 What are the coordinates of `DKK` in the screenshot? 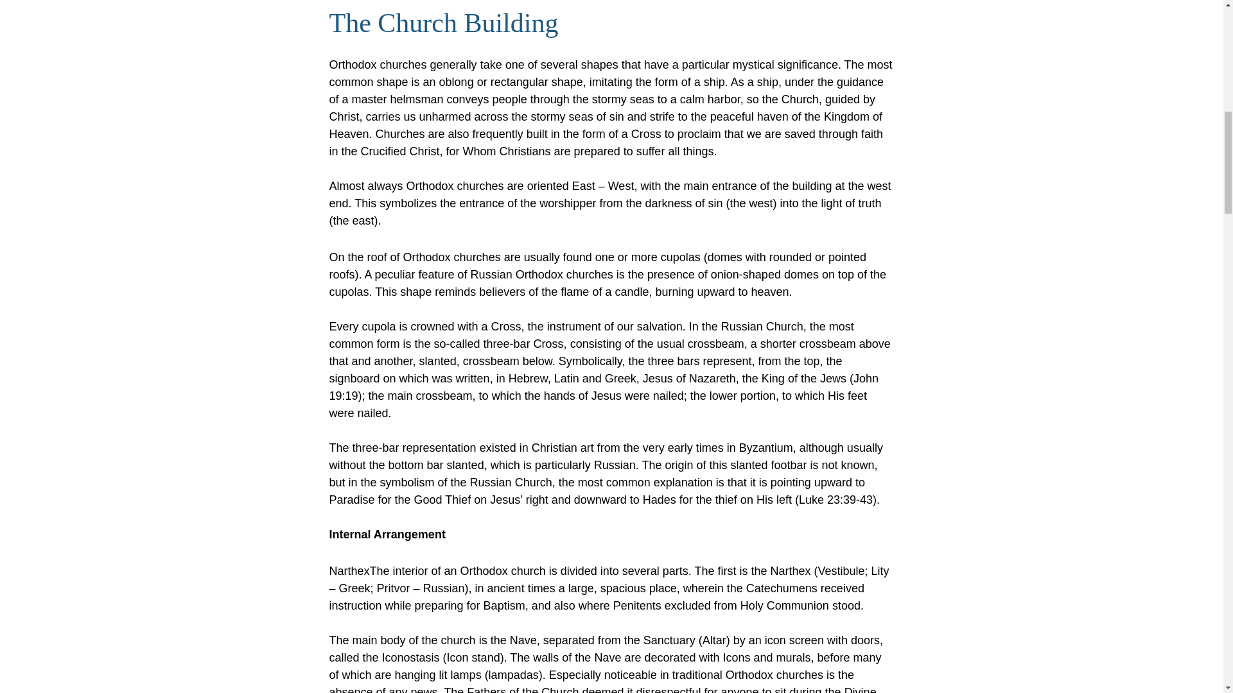 It's located at (821, 127).